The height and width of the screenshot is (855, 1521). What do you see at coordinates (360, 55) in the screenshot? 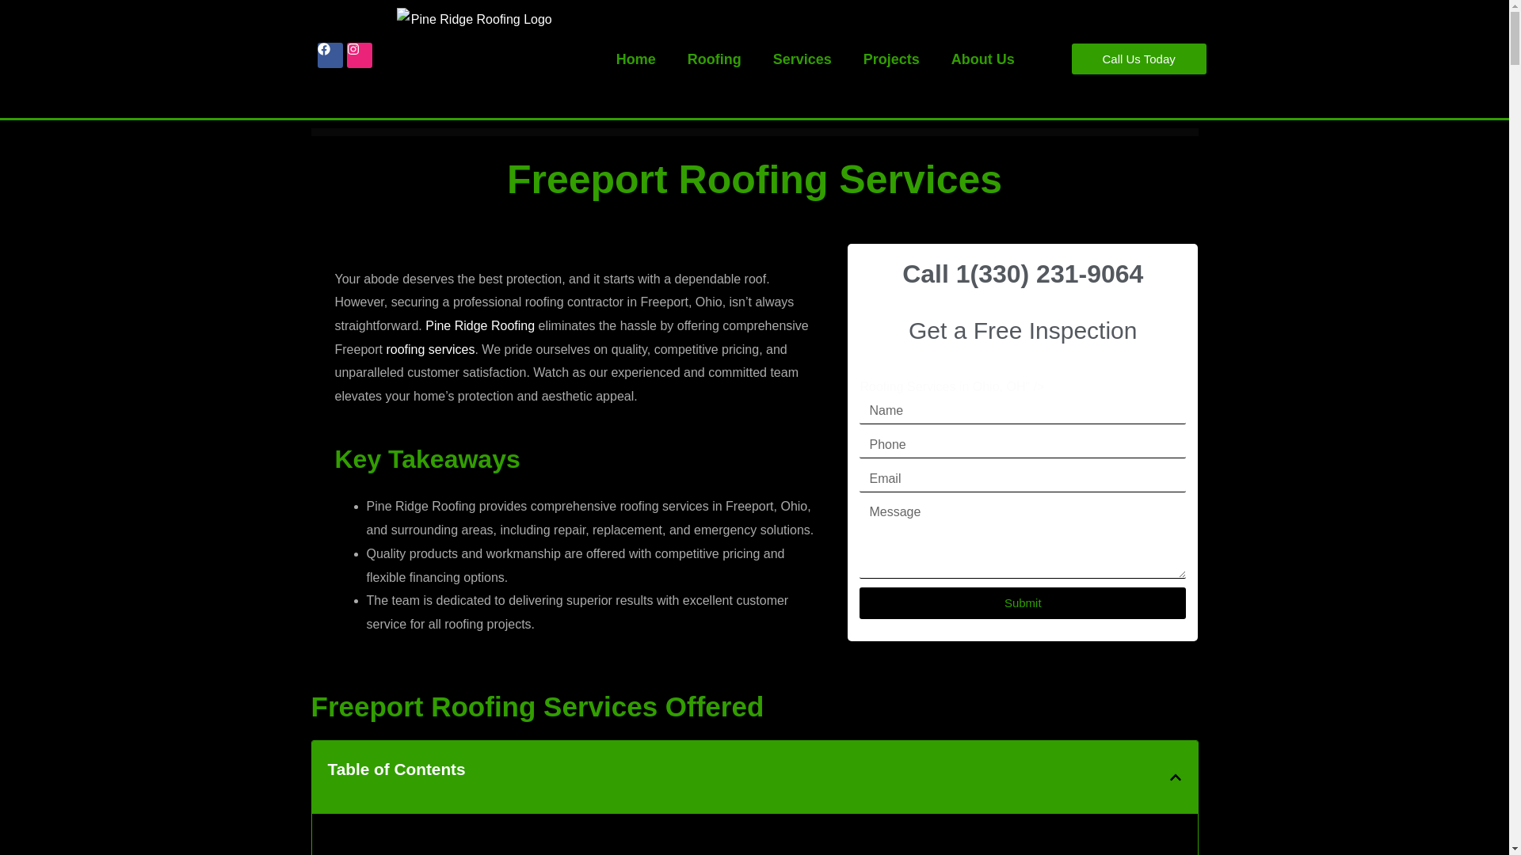
I see `Instagram` at bounding box center [360, 55].